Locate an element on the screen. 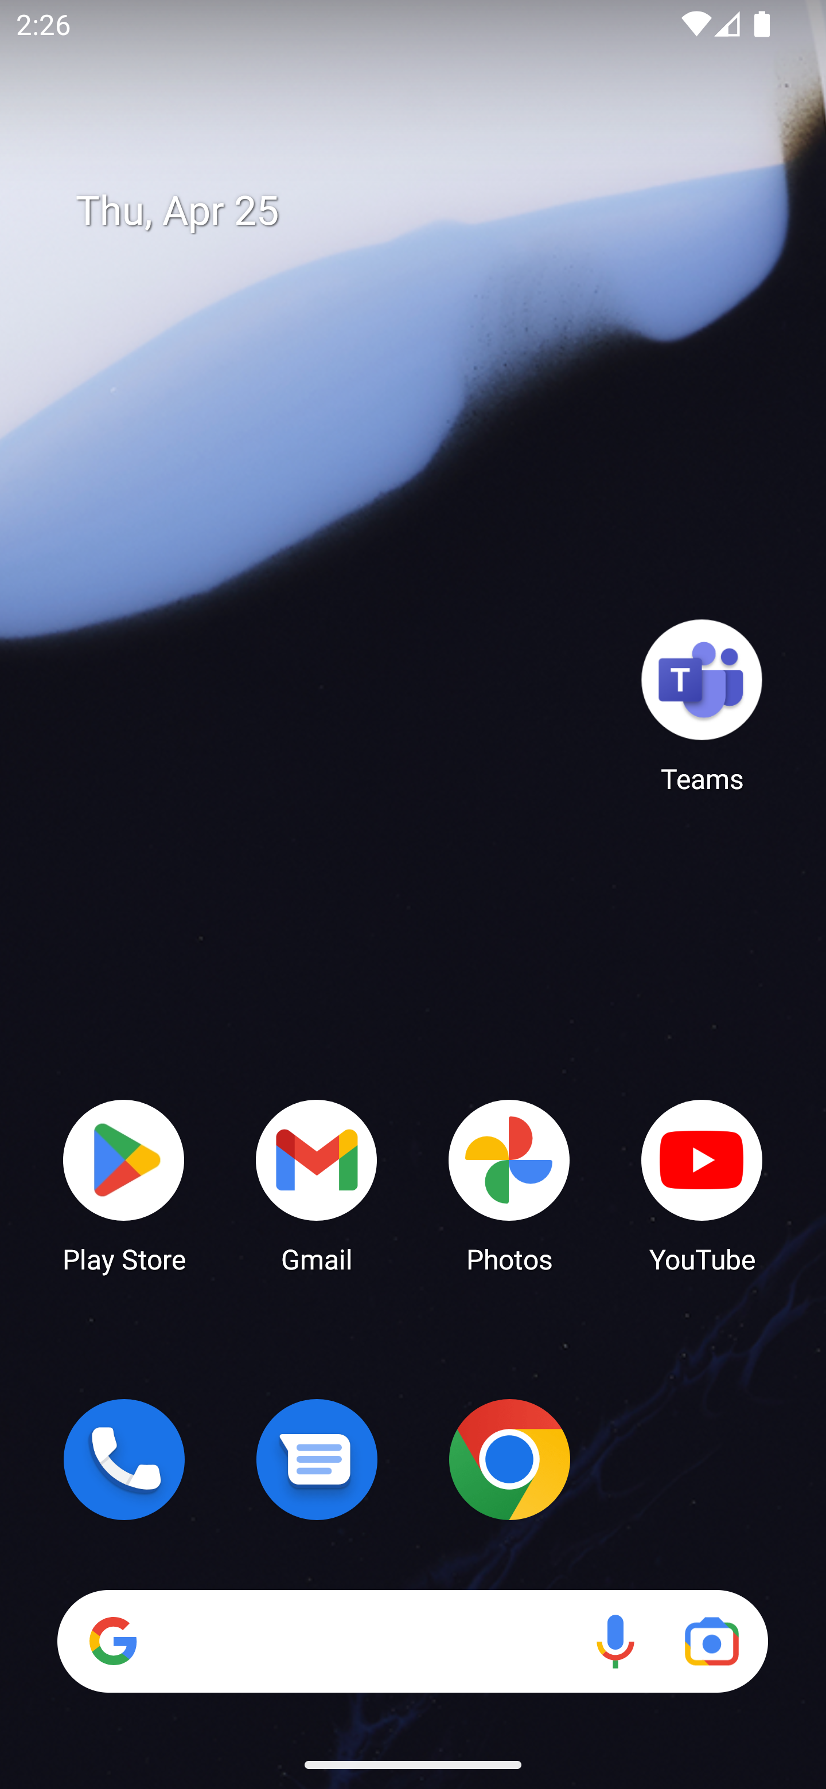 Image resolution: width=826 pixels, height=1789 pixels. Play Store is located at coordinates (124, 1185).